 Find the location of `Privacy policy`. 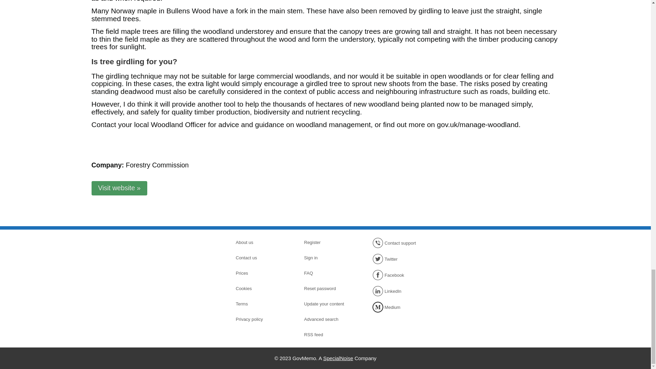

Privacy policy is located at coordinates (259, 319).